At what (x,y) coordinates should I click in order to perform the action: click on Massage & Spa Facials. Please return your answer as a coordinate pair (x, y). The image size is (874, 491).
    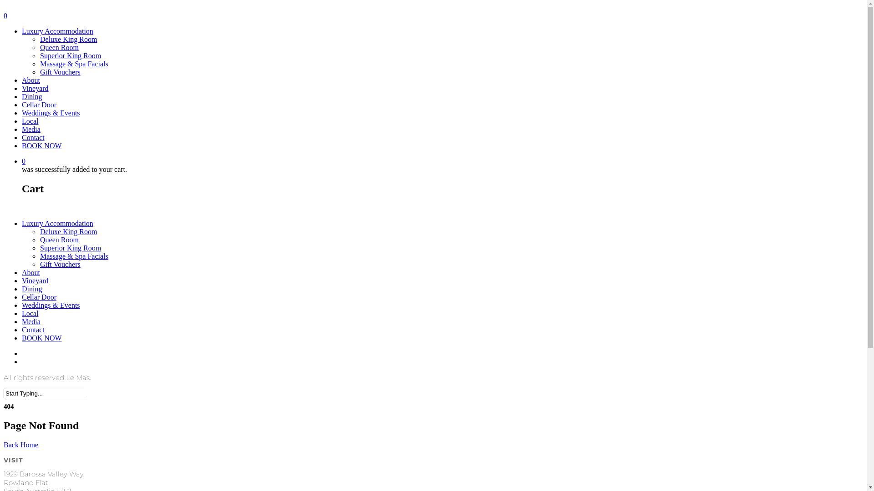
    Looking at the image, I should click on (74, 64).